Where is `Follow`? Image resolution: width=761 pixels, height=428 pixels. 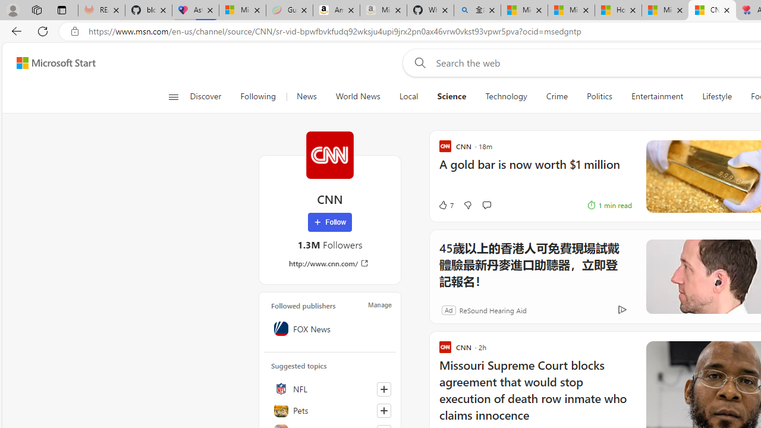
Follow is located at coordinates (329, 222).